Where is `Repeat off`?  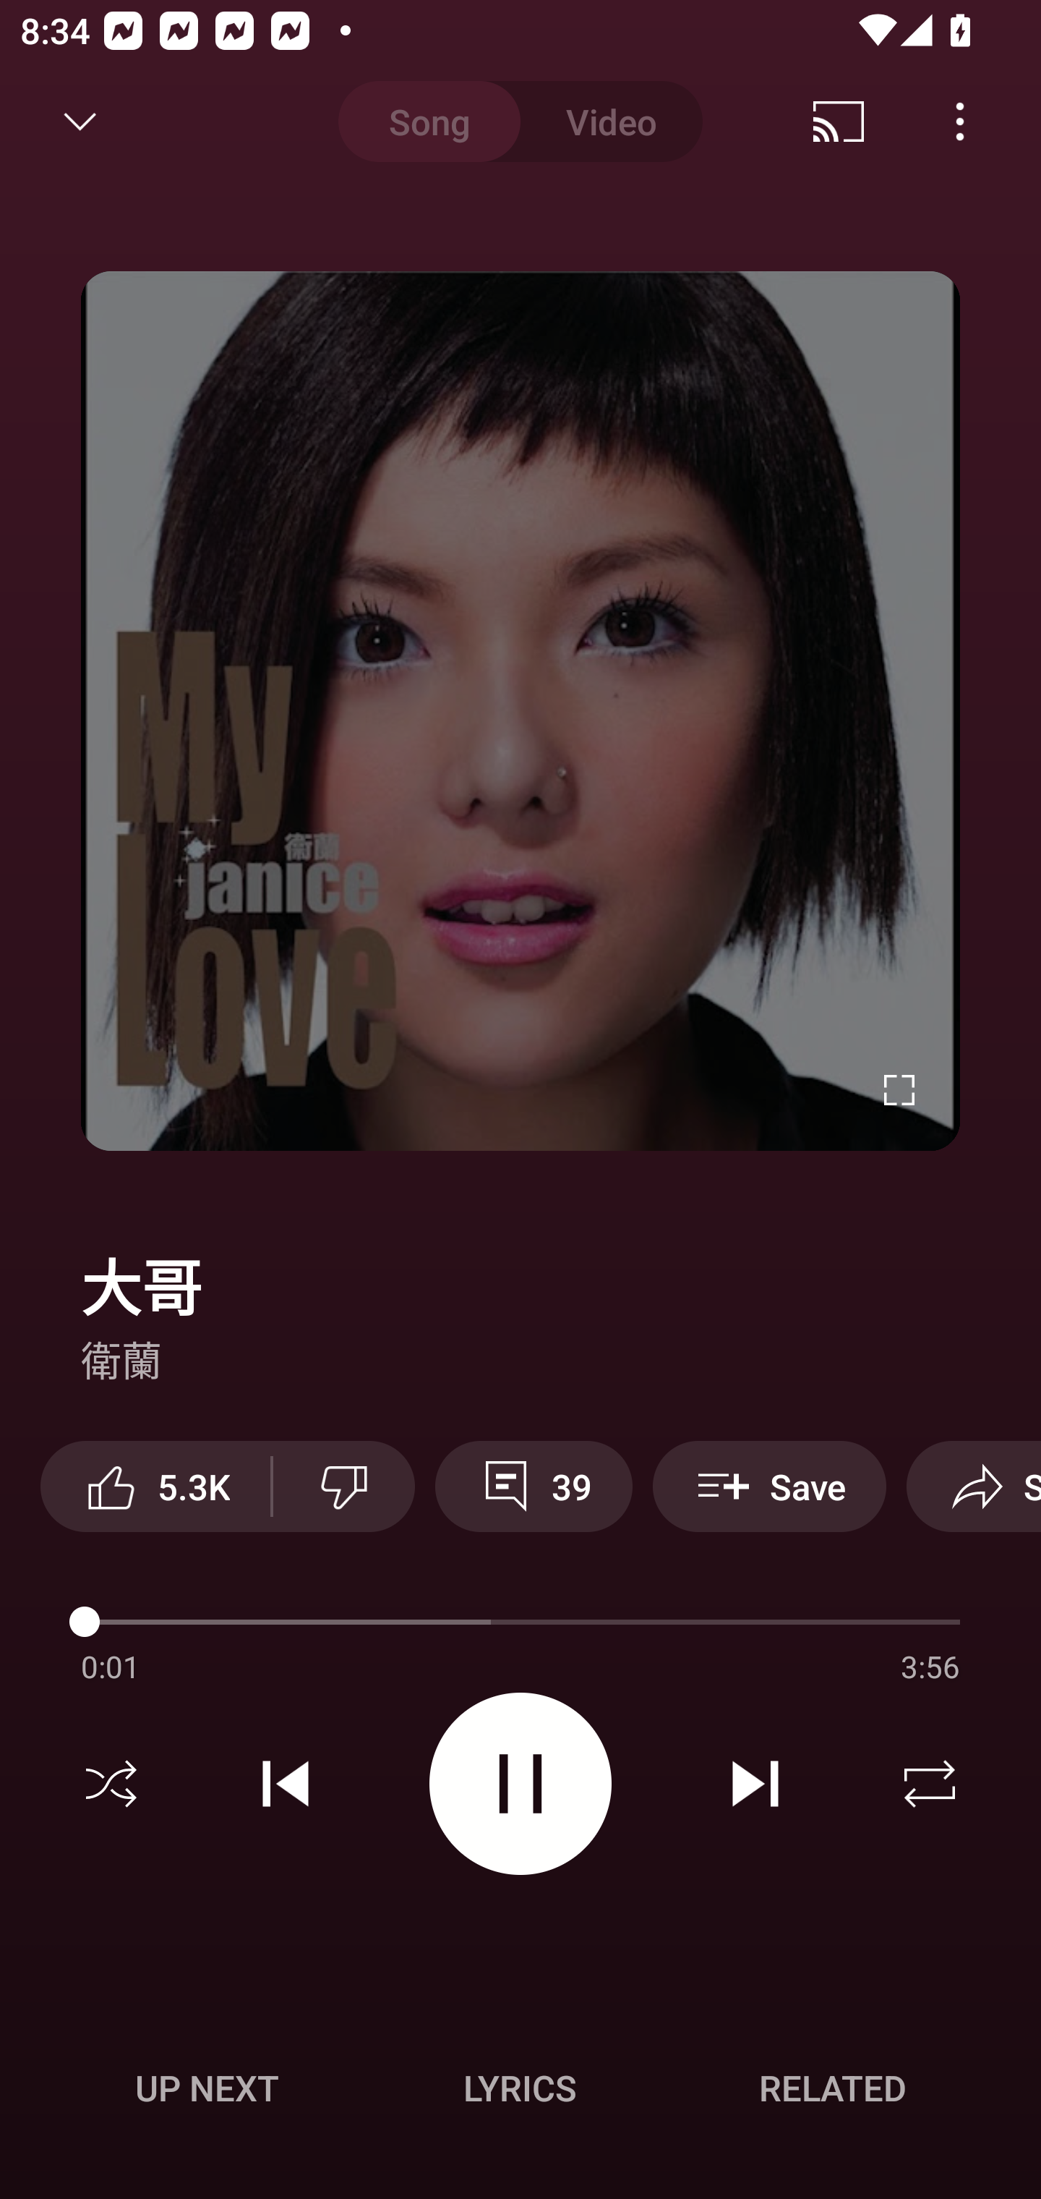
Repeat off is located at coordinates (930, 1784).